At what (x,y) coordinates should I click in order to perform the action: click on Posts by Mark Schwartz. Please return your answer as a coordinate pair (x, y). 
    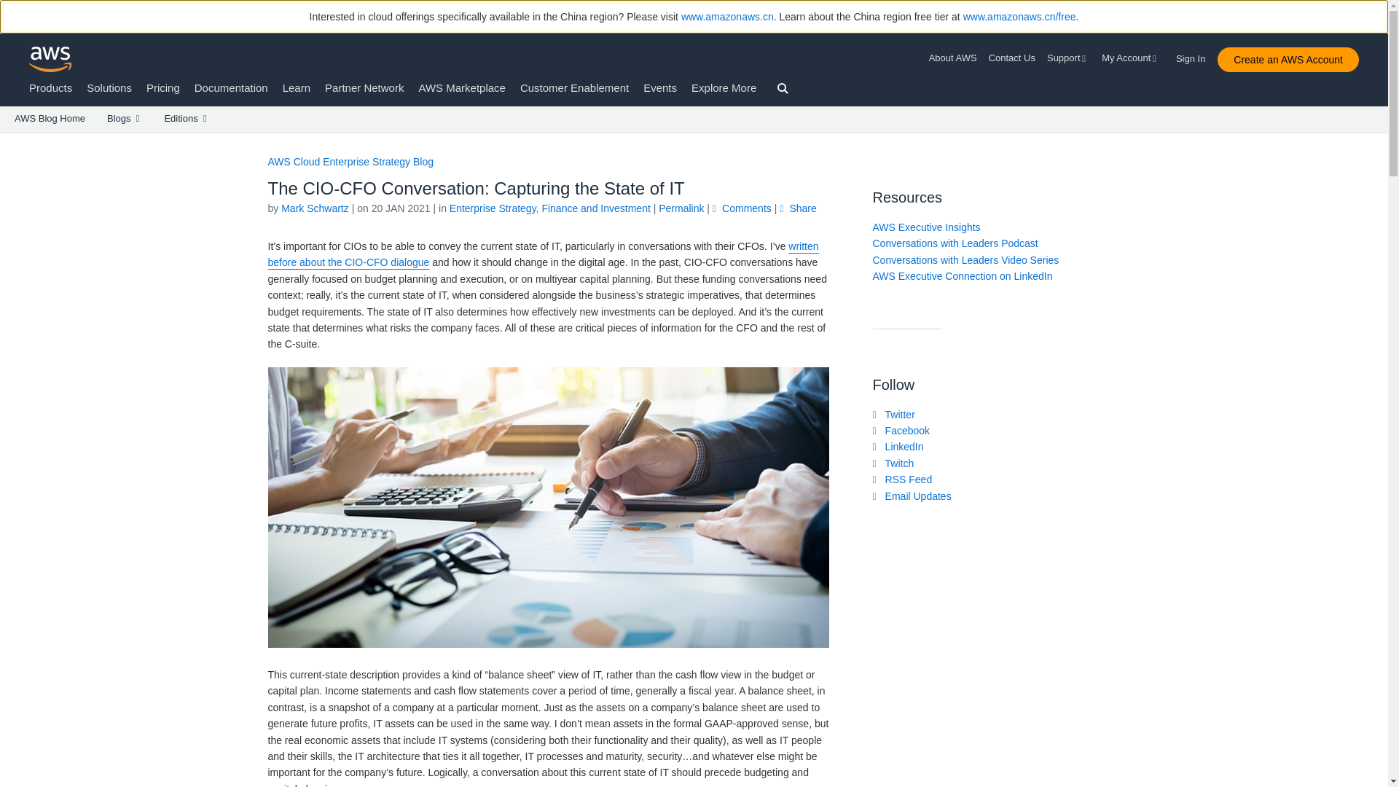
    Looking at the image, I should click on (315, 208).